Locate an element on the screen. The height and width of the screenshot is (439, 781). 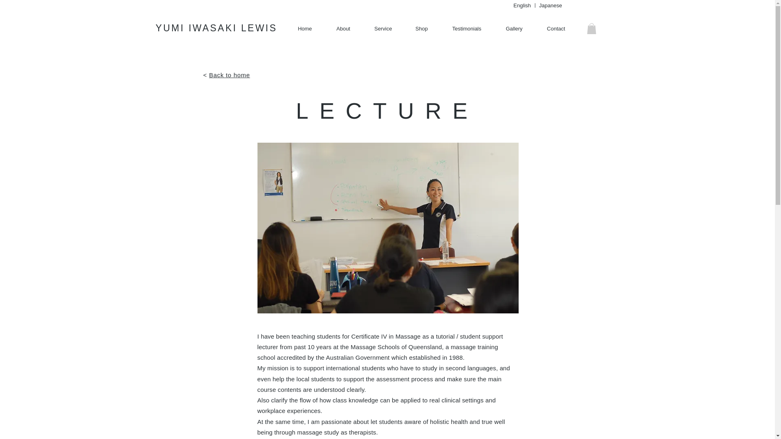
Gallery is located at coordinates (514, 29).